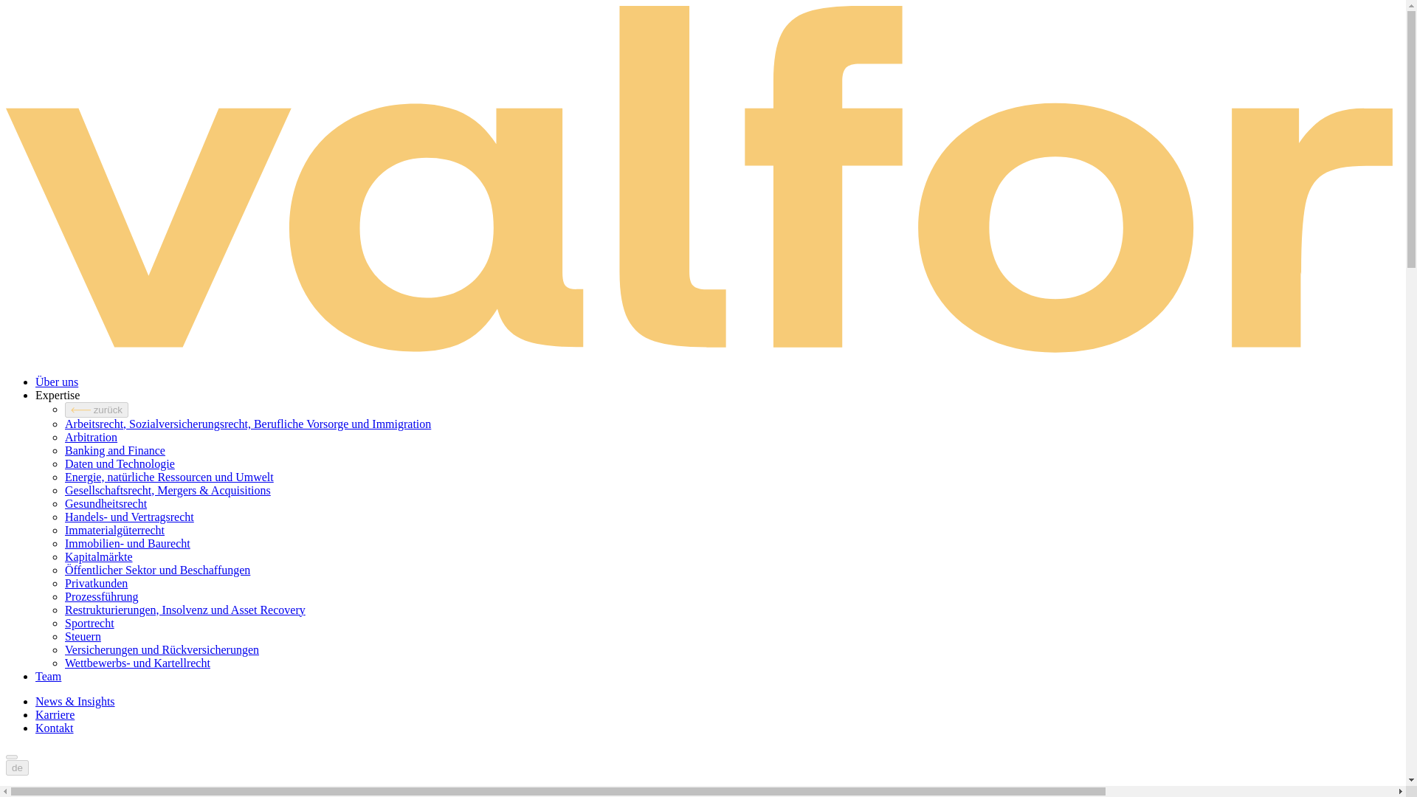  I want to click on Handels- und Vertragsrecht, so click(130, 517).